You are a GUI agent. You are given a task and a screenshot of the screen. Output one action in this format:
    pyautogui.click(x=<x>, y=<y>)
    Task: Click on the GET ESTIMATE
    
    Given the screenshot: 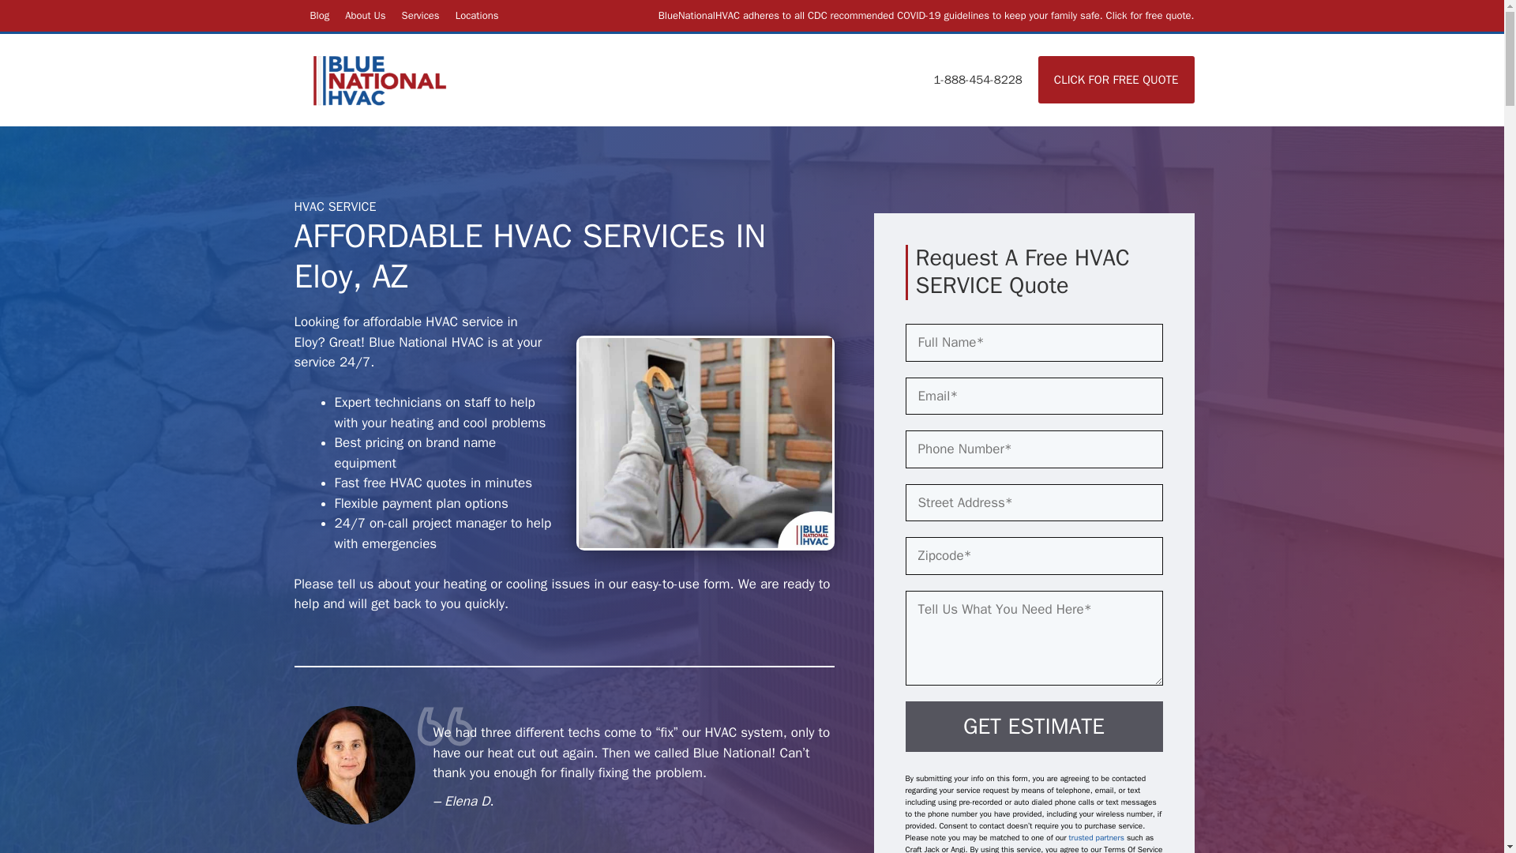 What is the action you would take?
    pyautogui.click(x=1034, y=726)
    